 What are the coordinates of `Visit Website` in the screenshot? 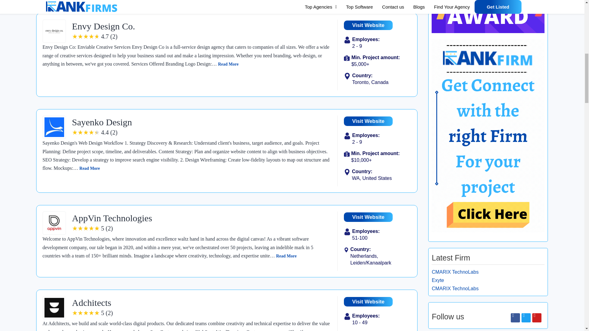 It's located at (368, 302).